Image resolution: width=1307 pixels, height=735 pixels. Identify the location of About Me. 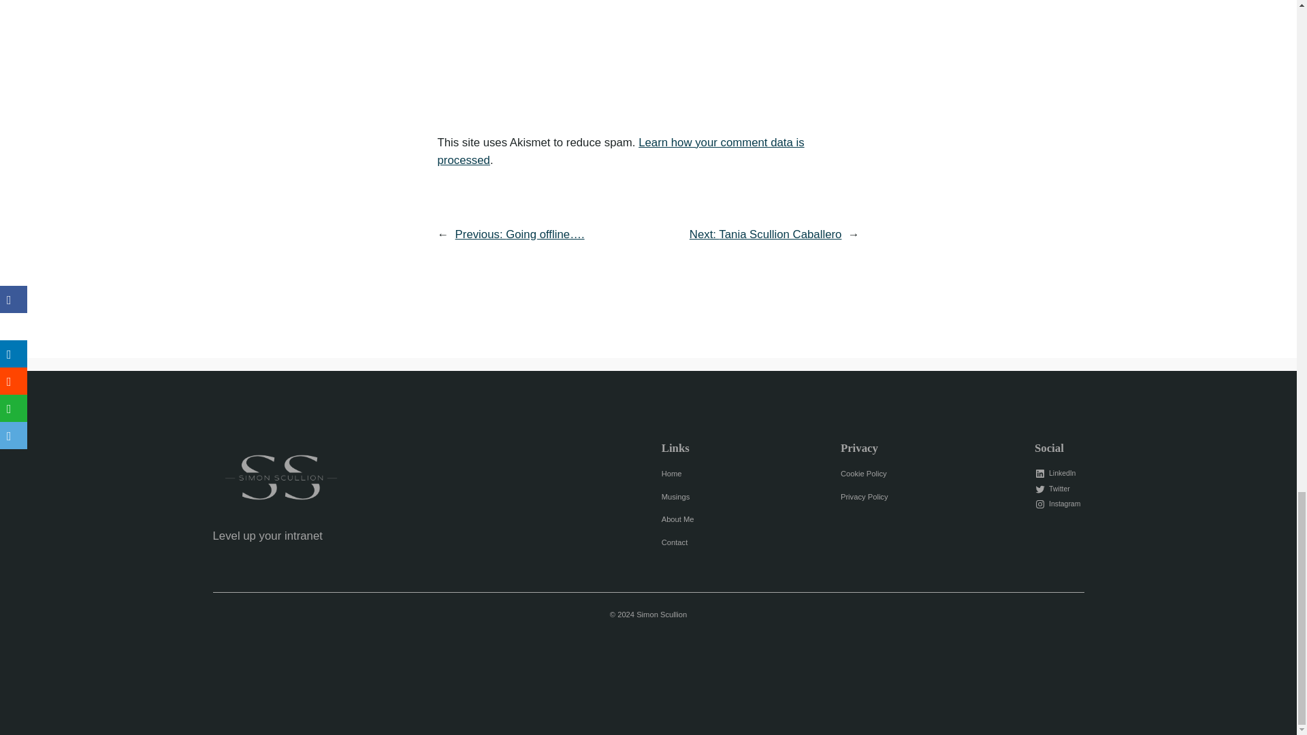
(677, 519).